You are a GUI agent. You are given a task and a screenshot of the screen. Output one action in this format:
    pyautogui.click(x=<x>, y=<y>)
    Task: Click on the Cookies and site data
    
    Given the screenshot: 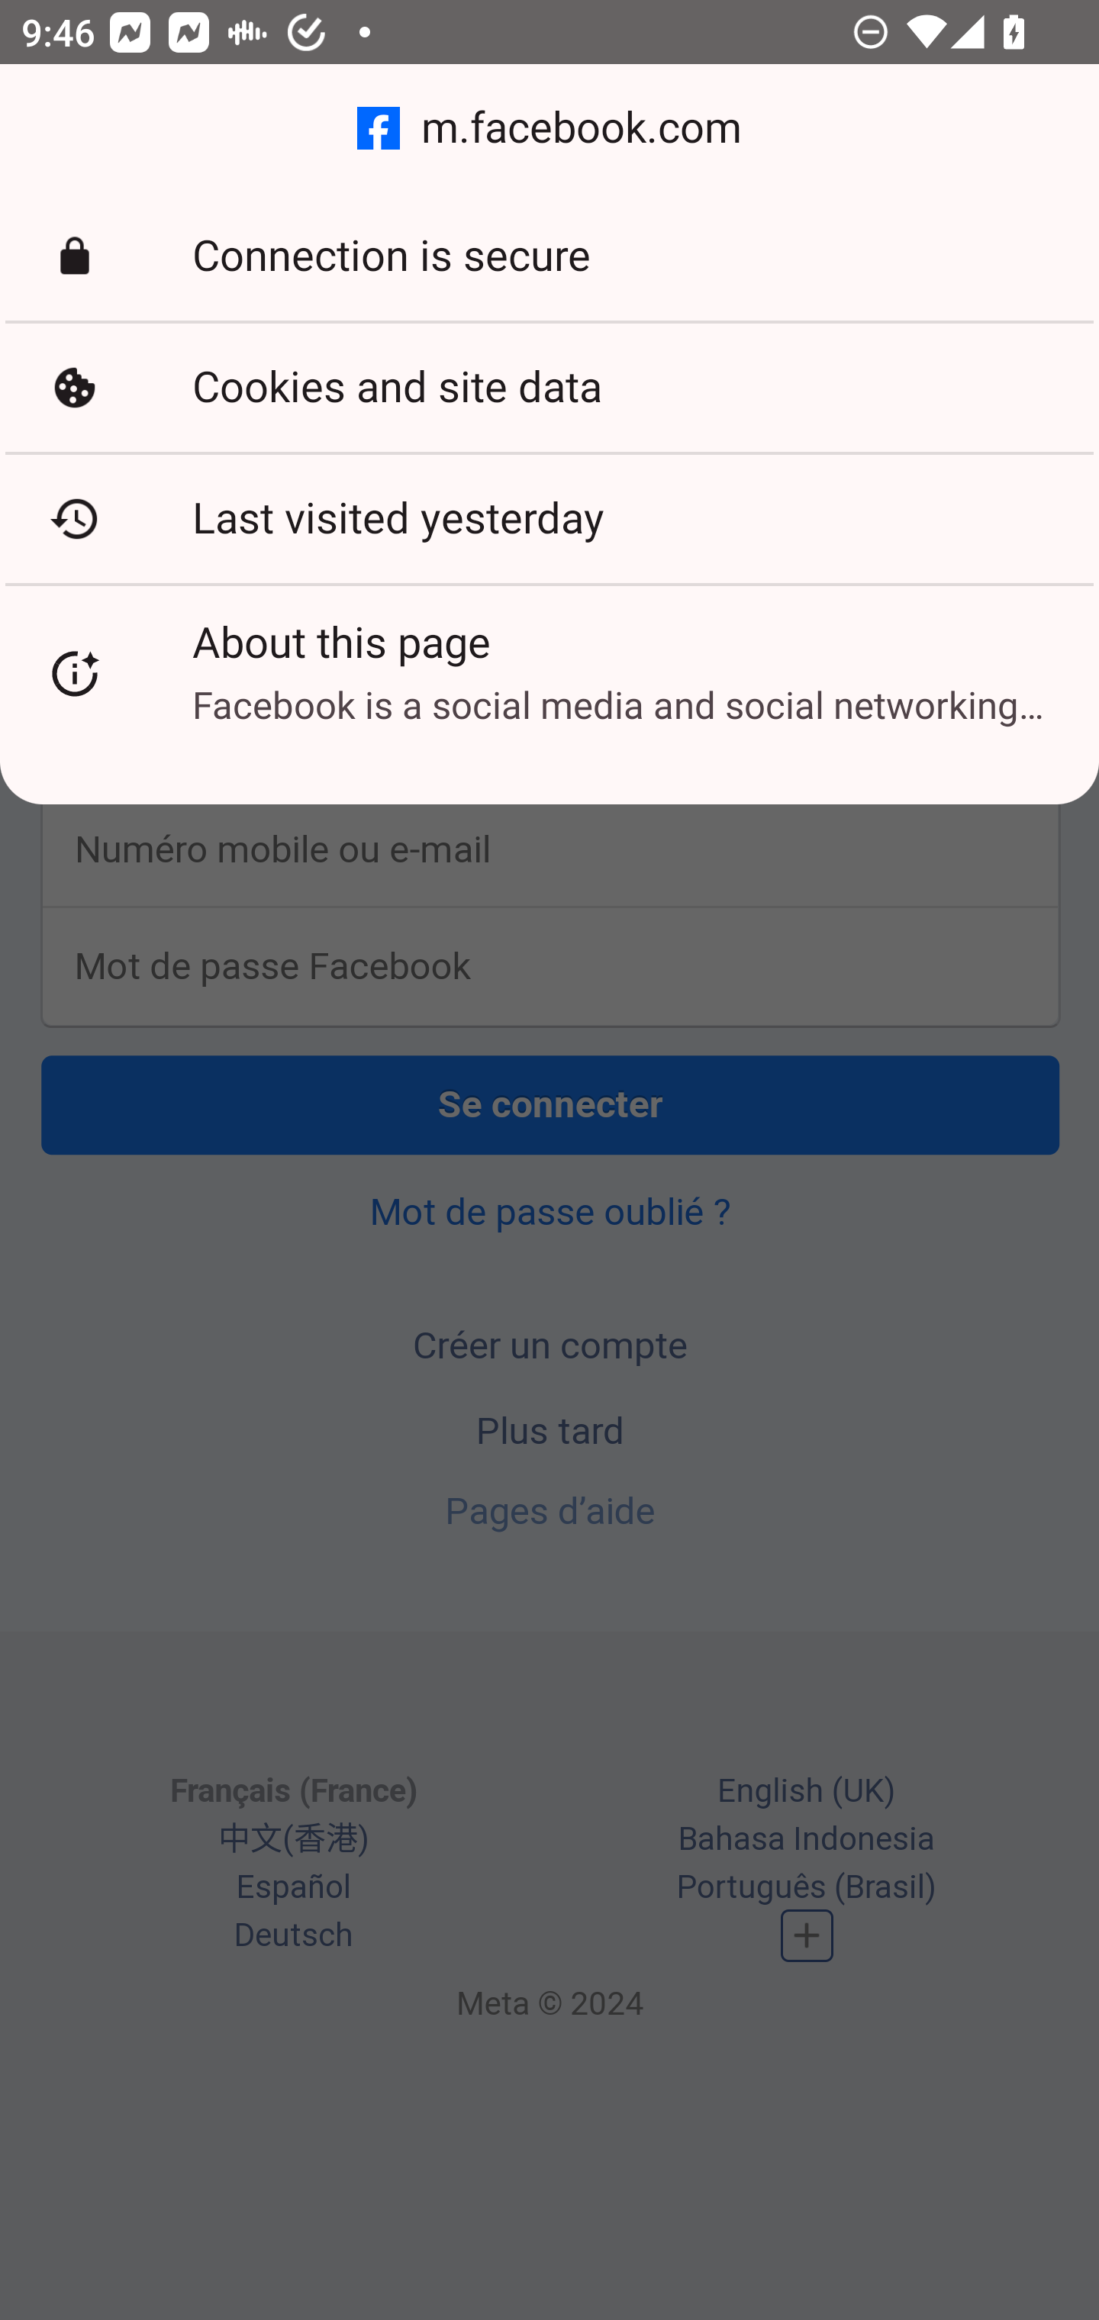 What is the action you would take?
    pyautogui.click(x=549, y=387)
    